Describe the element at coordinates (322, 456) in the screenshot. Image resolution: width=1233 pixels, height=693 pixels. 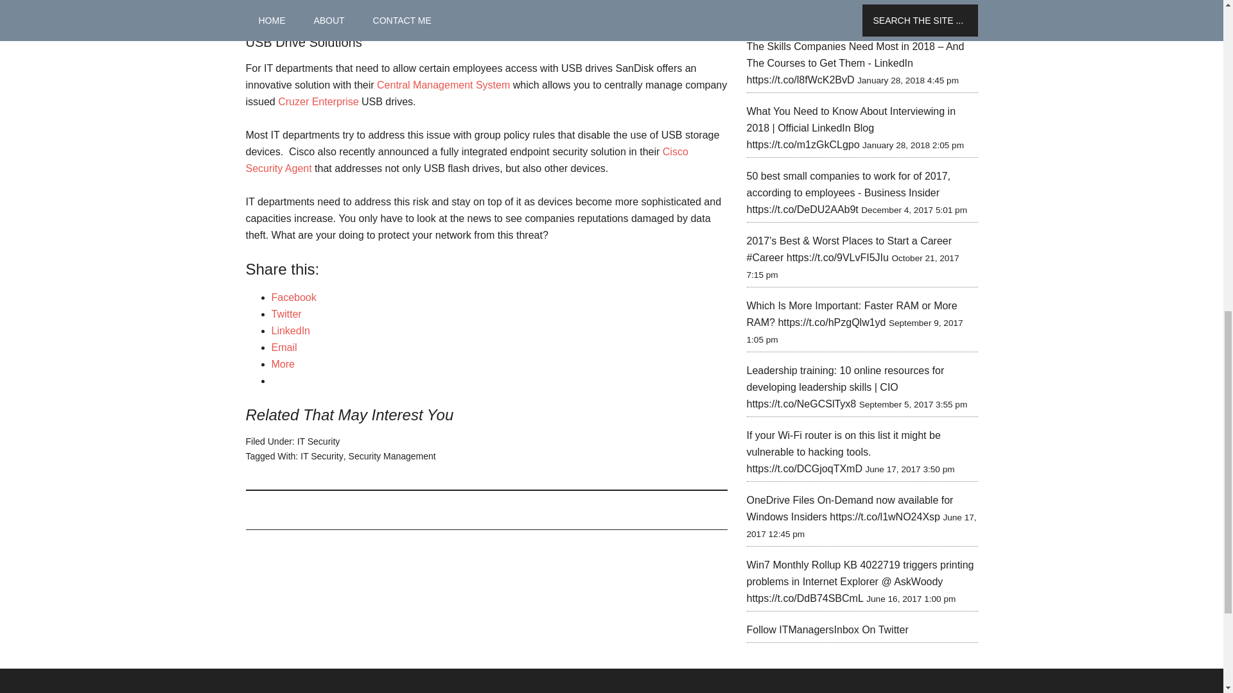
I see `IT Security` at that location.